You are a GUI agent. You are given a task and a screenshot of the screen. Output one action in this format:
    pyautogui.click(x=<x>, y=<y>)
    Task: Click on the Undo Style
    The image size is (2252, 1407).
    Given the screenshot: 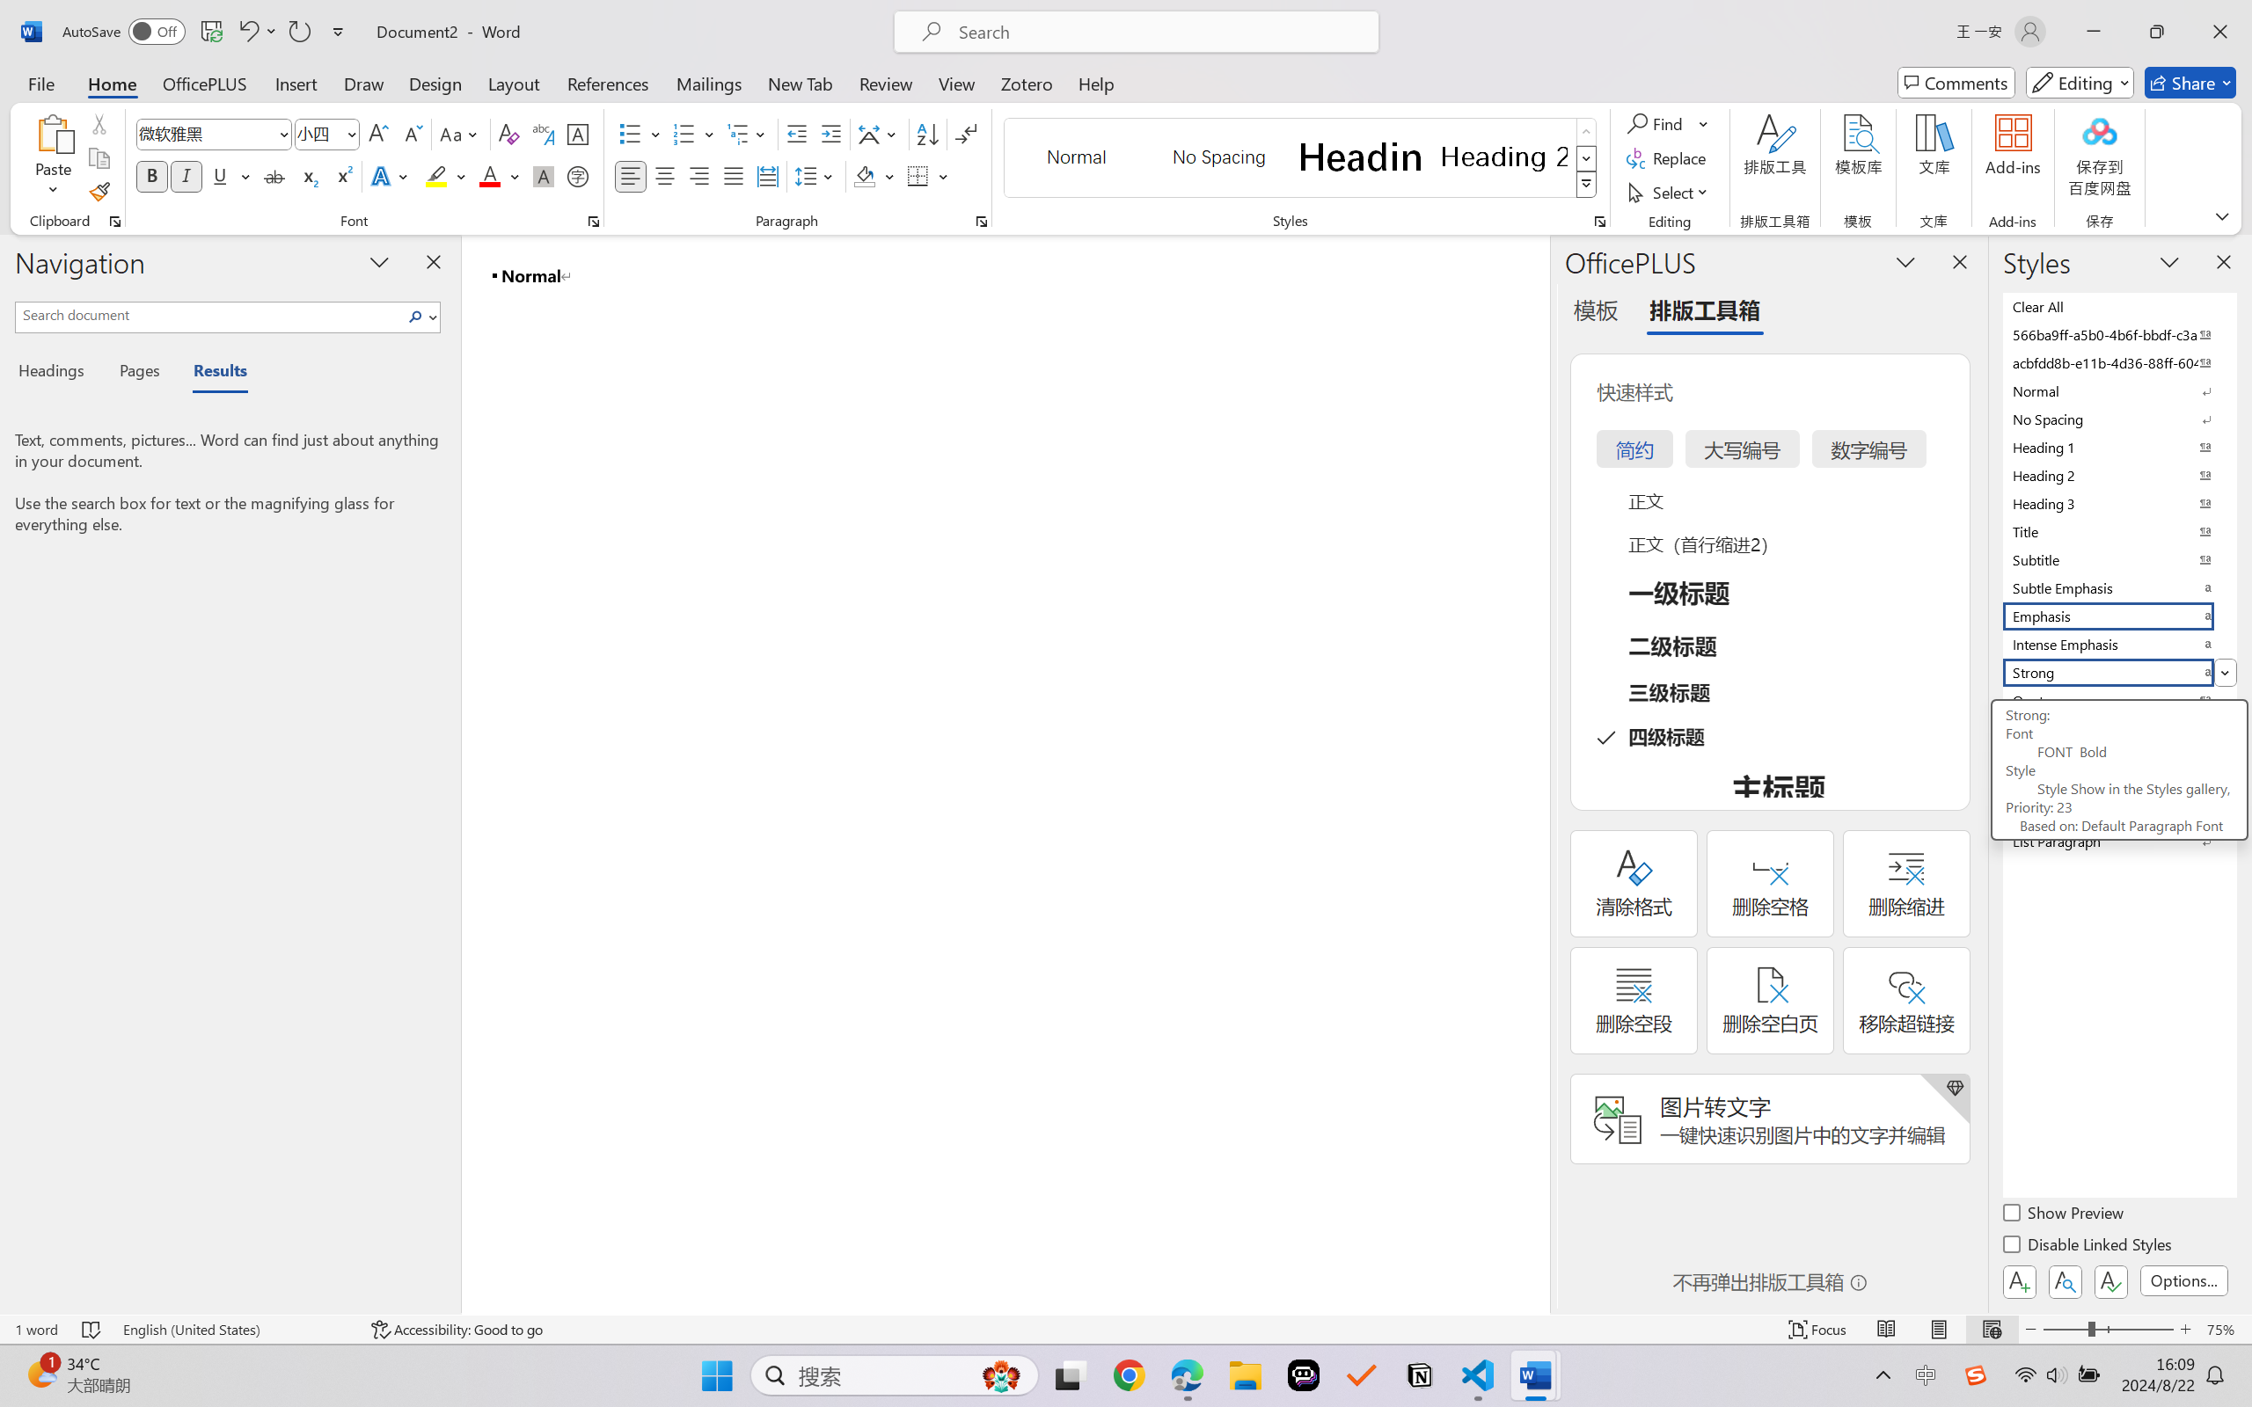 What is the action you would take?
    pyautogui.click(x=247, y=32)
    